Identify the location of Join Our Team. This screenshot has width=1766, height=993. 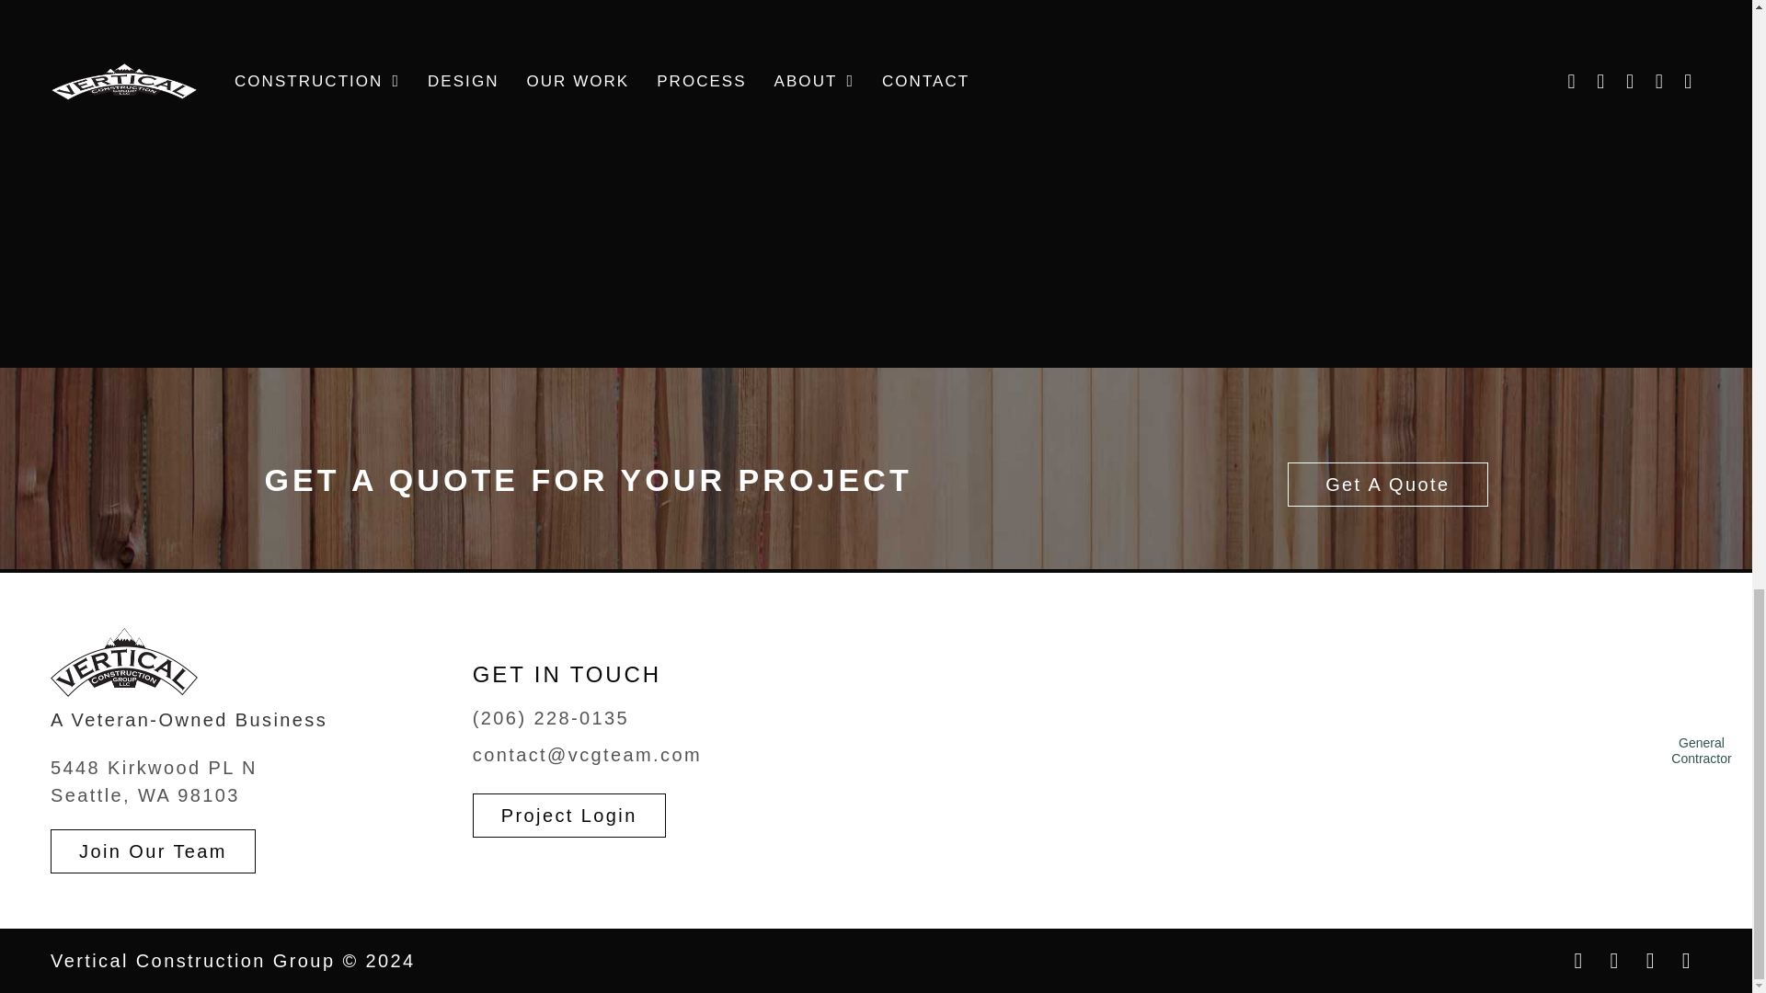
(153, 851).